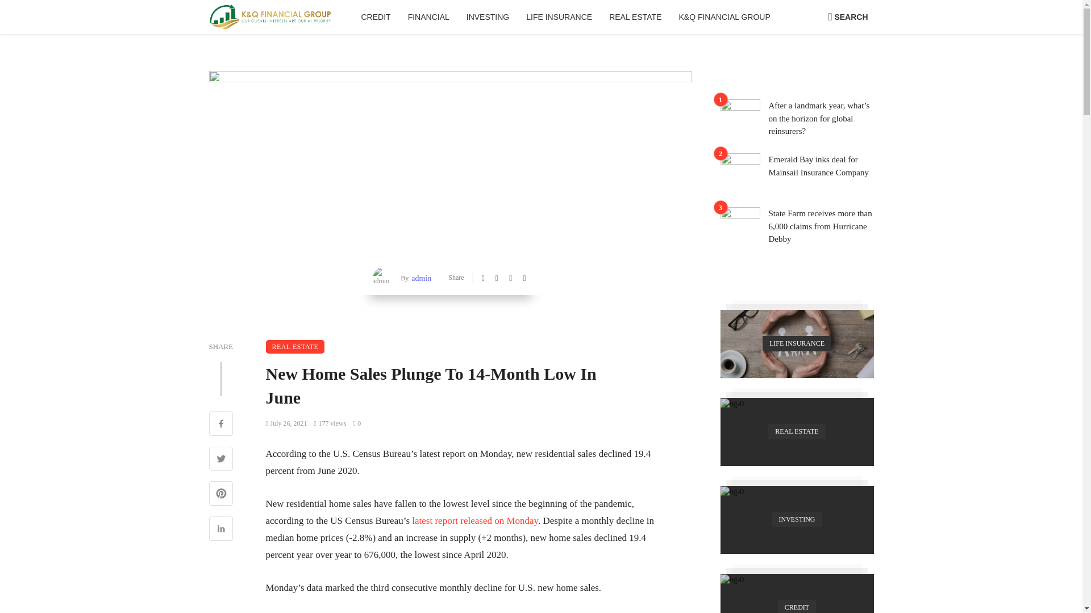 The image size is (1091, 613). I want to click on Share on Pinterest, so click(221, 495).